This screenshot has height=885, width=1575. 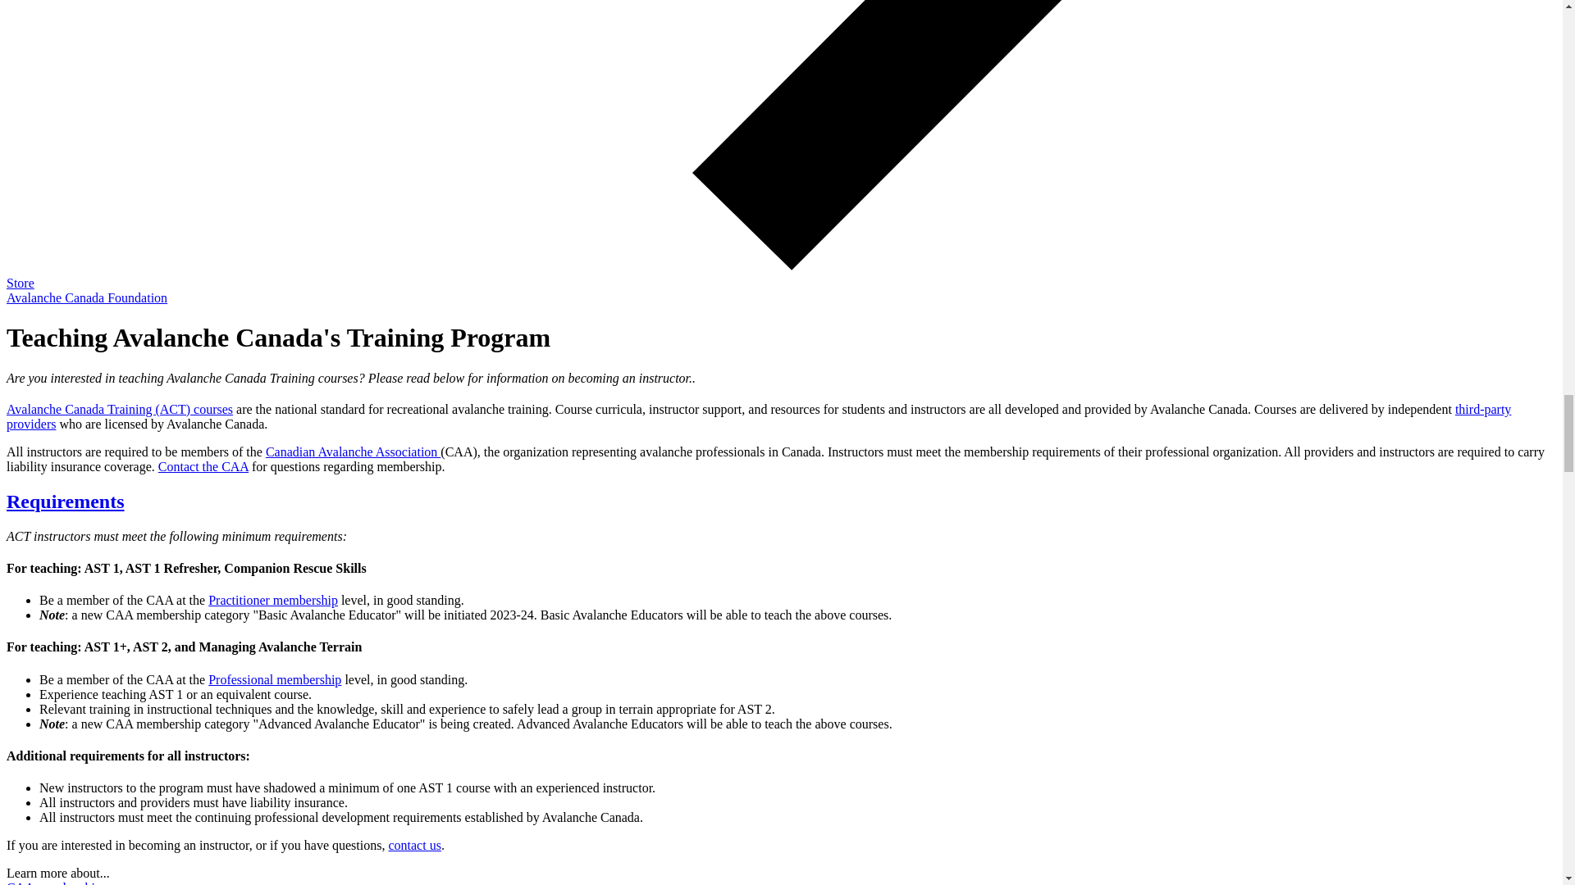 I want to click on Professional membership, so click(x=274, y=679).